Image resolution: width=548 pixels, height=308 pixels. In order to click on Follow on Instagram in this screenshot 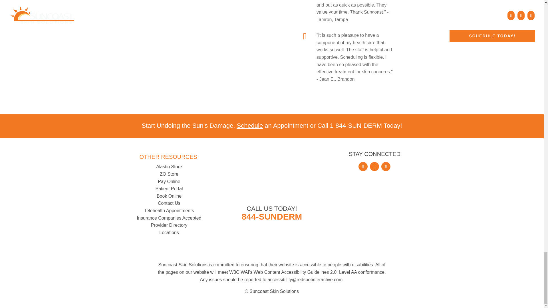, I will do `click(386, 167)`.